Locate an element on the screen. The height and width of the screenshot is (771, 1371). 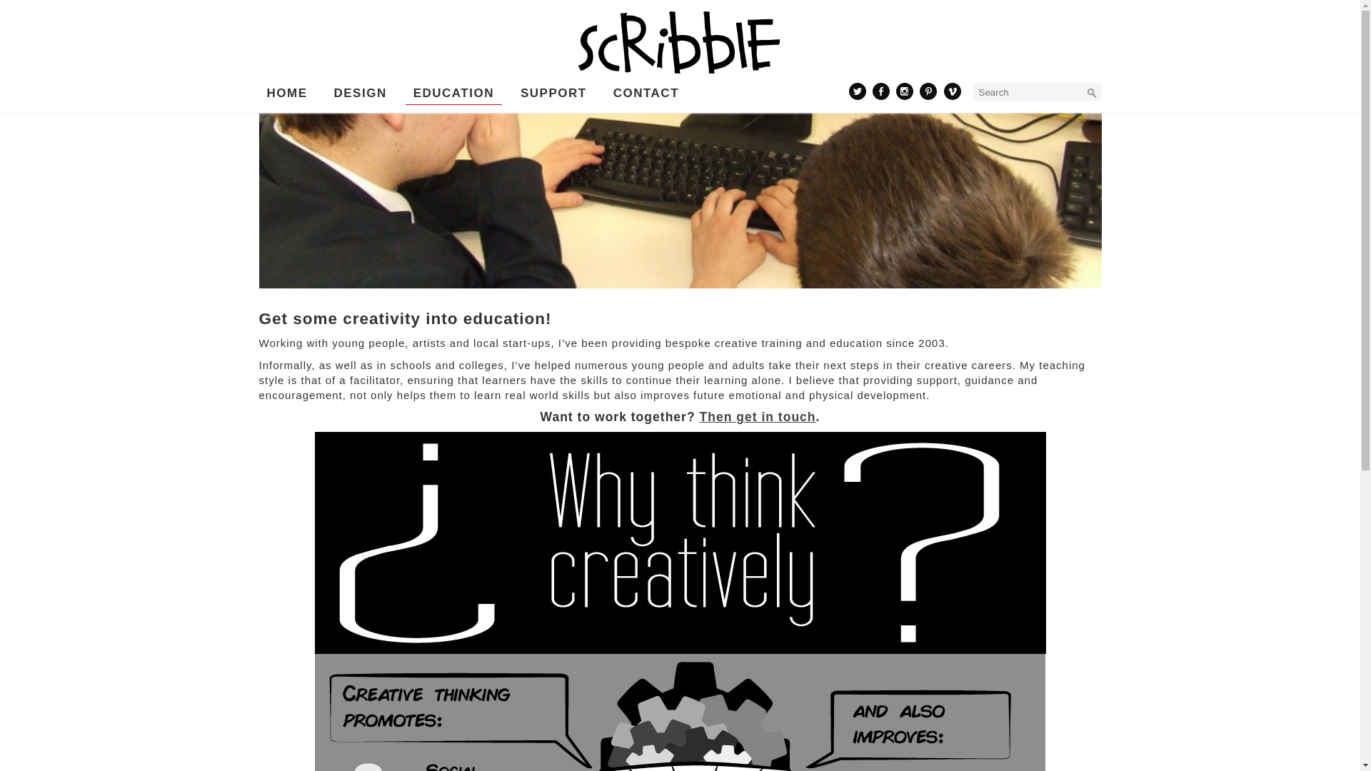
DESIGN is located at coordinates (360, 93).